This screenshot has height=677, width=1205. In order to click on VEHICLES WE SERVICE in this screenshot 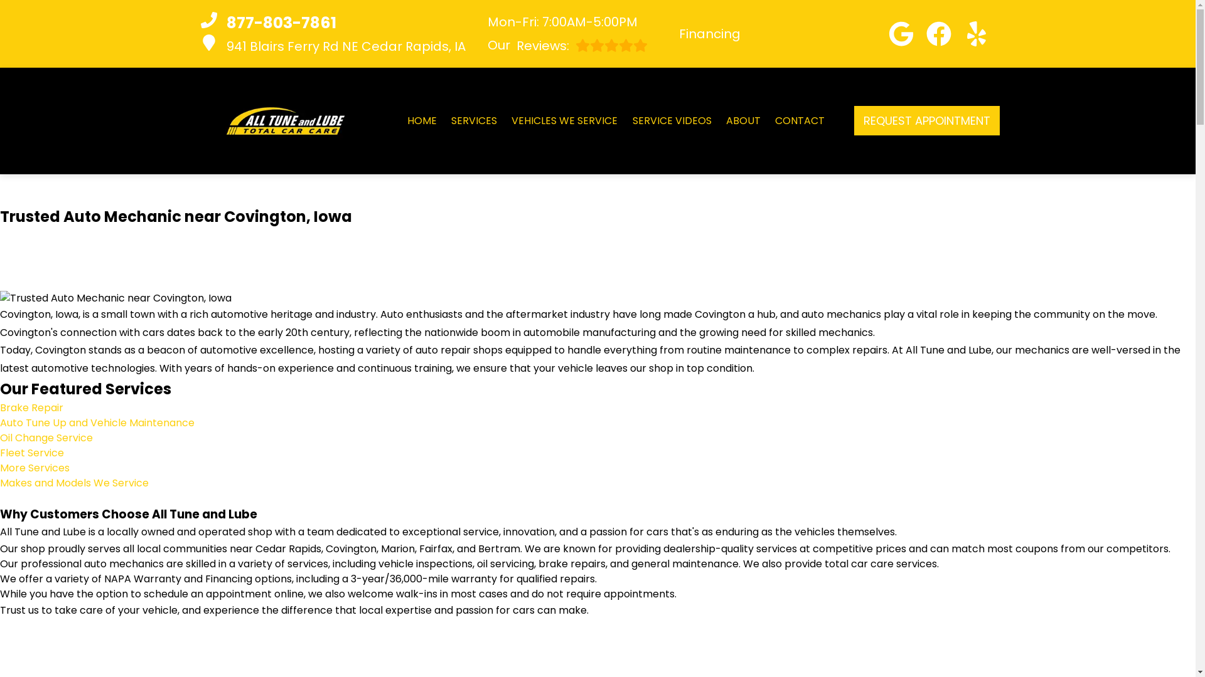, I will do `click(564, 121)`.